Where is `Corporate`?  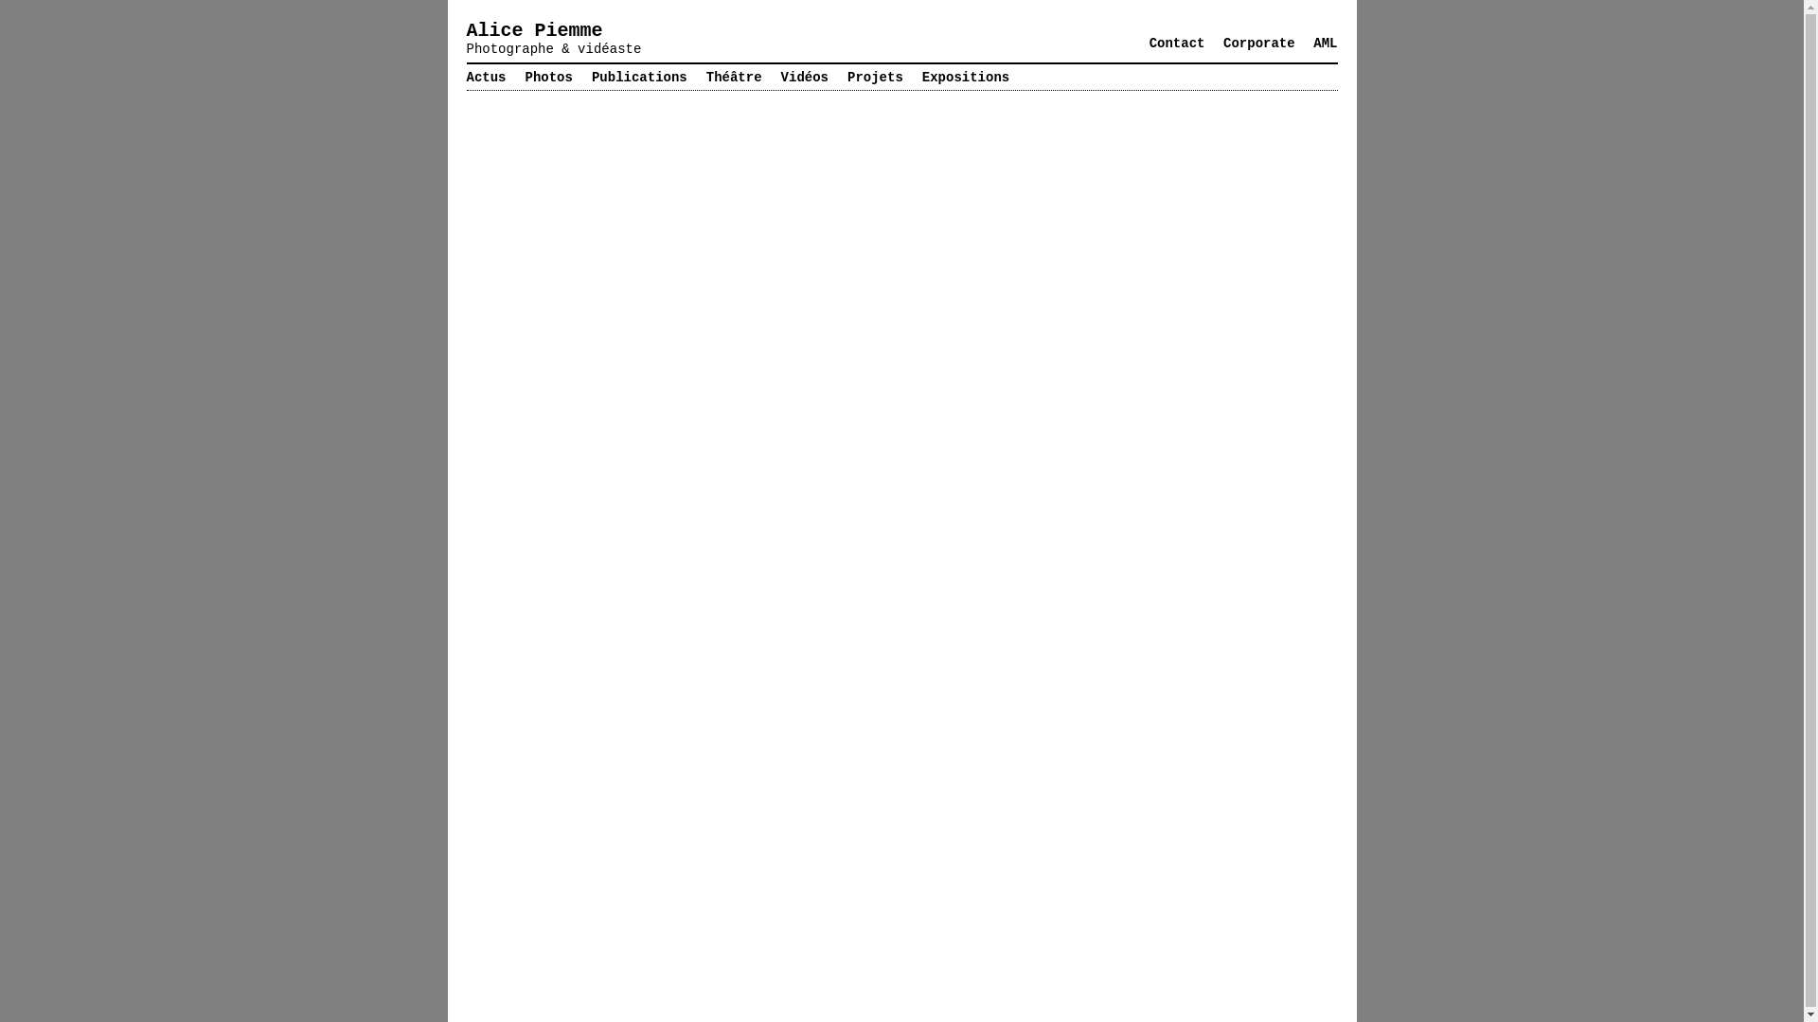
Corporate is located at coordinates (1259, 44).